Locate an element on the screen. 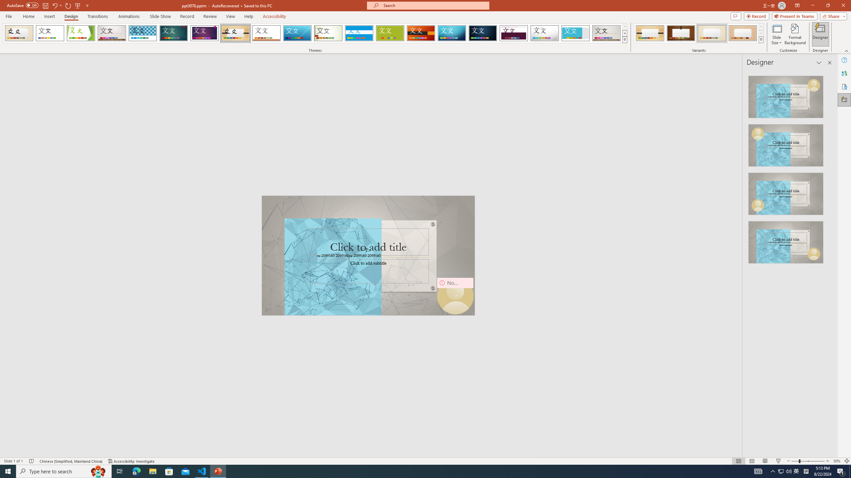 This screenshot has width=851, height=478. Slide Size is located at coordinates (777, 34).